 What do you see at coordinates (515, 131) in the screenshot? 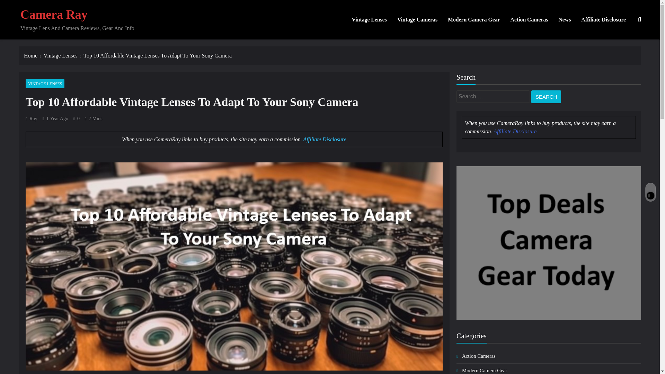
I see `Affiliate Disclosure` at bounding box center [515, 131].